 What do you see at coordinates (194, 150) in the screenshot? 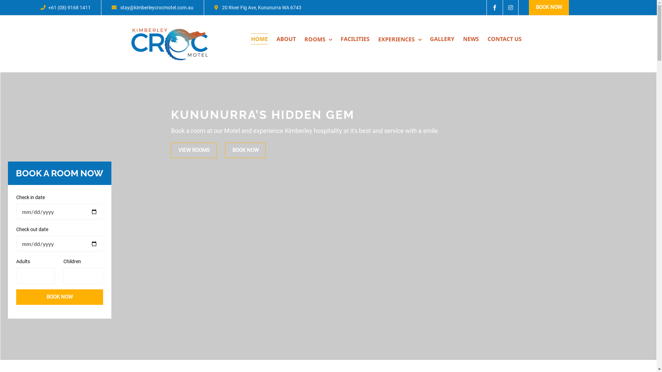
I see `VIEW ROOMS` at bounding box center [194, 150].